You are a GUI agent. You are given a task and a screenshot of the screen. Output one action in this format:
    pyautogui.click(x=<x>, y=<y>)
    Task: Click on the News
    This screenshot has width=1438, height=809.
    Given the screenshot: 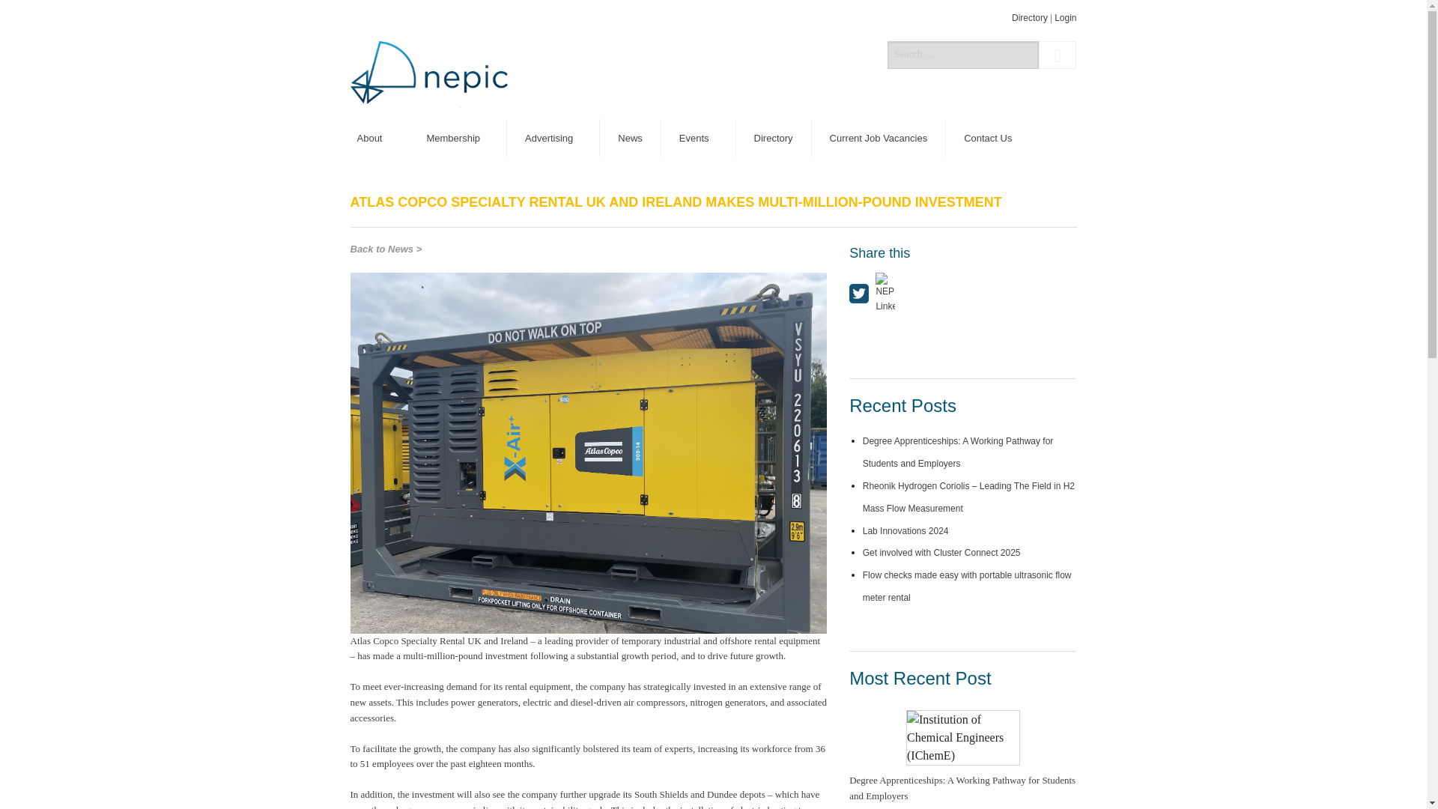 What is the action you would take?
    pyautogui.click(x=631, y=138)
    